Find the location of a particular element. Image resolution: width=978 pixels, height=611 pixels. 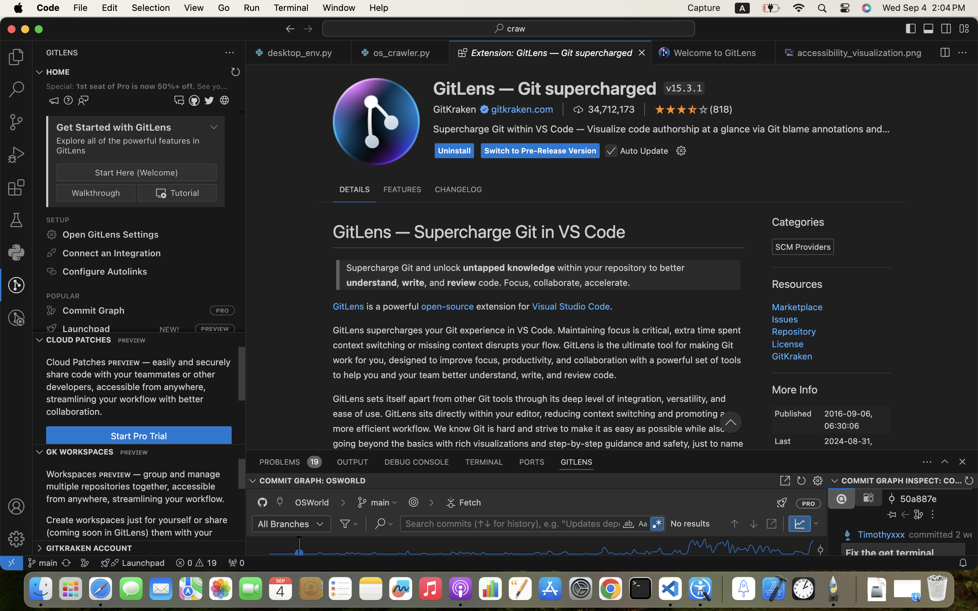

0 PROBLEMS 19 is located at coordinates (290, 462).